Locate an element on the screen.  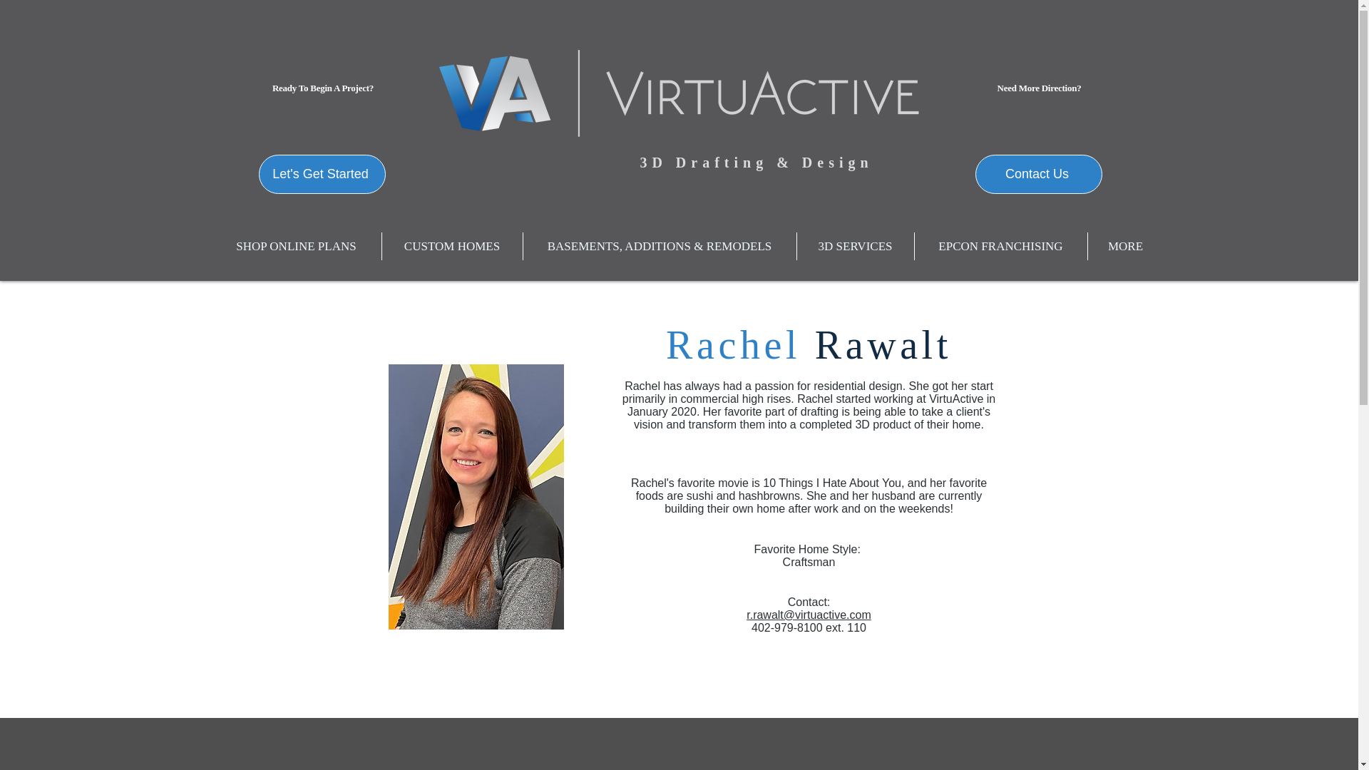
3D SERVICES is located at coordinates (856, 247).